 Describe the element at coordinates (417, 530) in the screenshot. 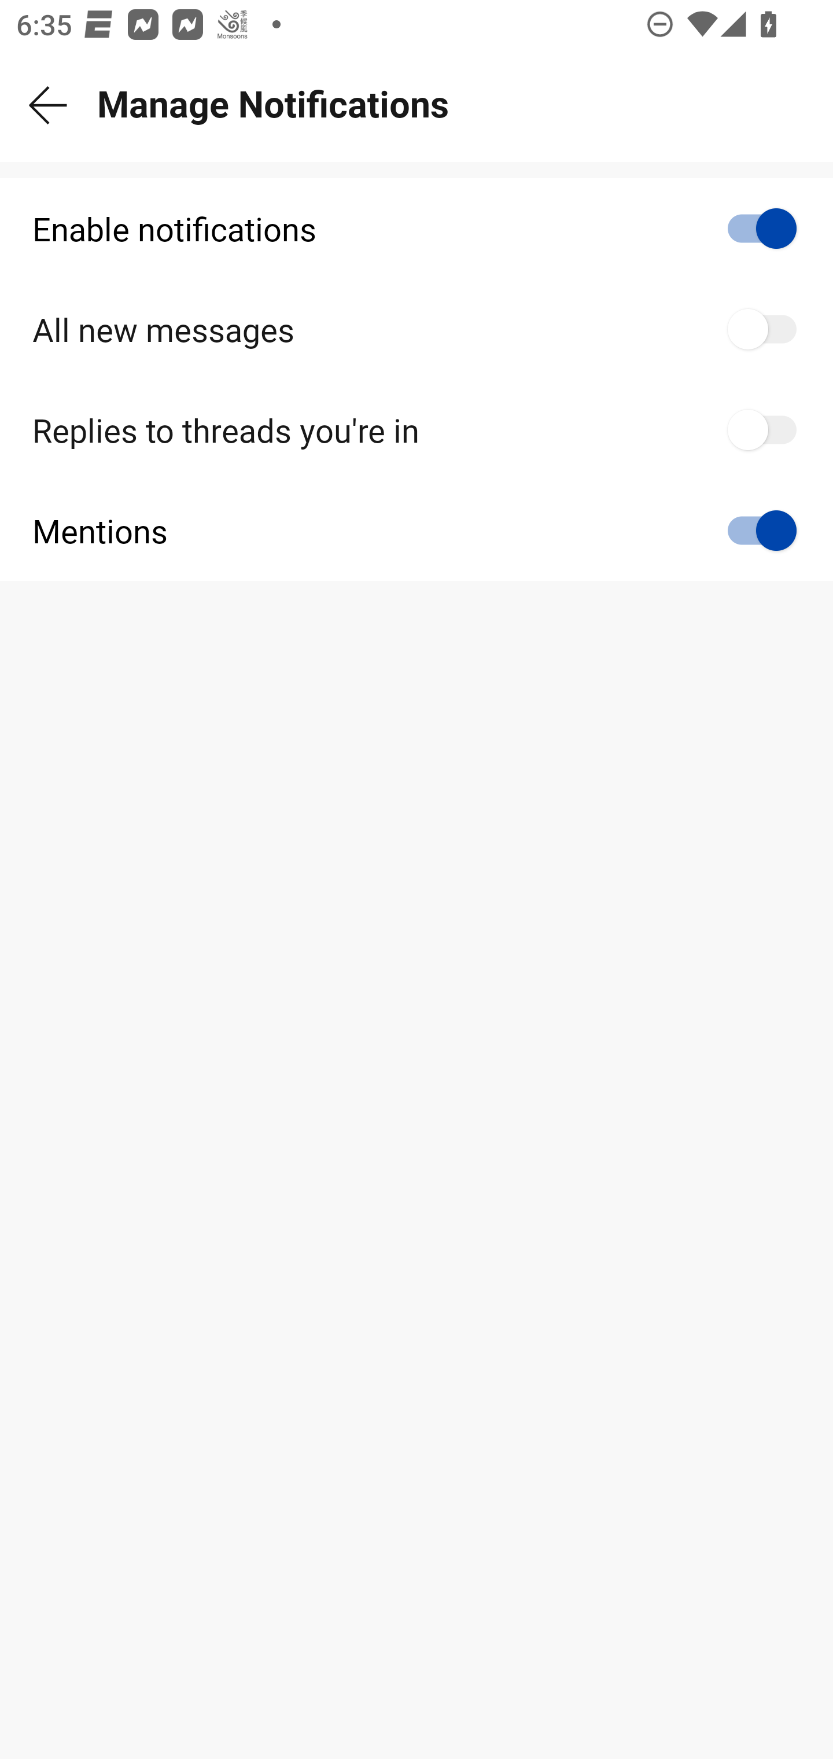

I see `Mentions` at that location.